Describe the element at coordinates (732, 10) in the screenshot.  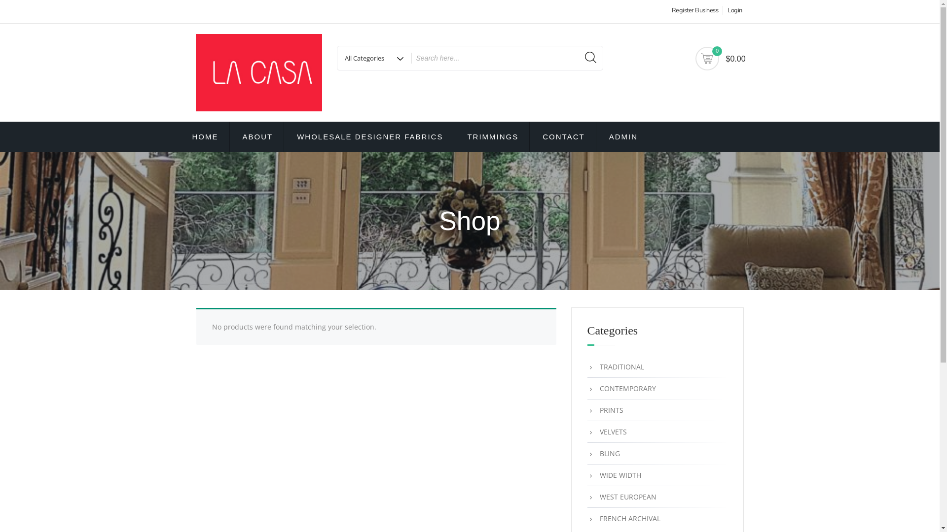
I see `Login` at that location.